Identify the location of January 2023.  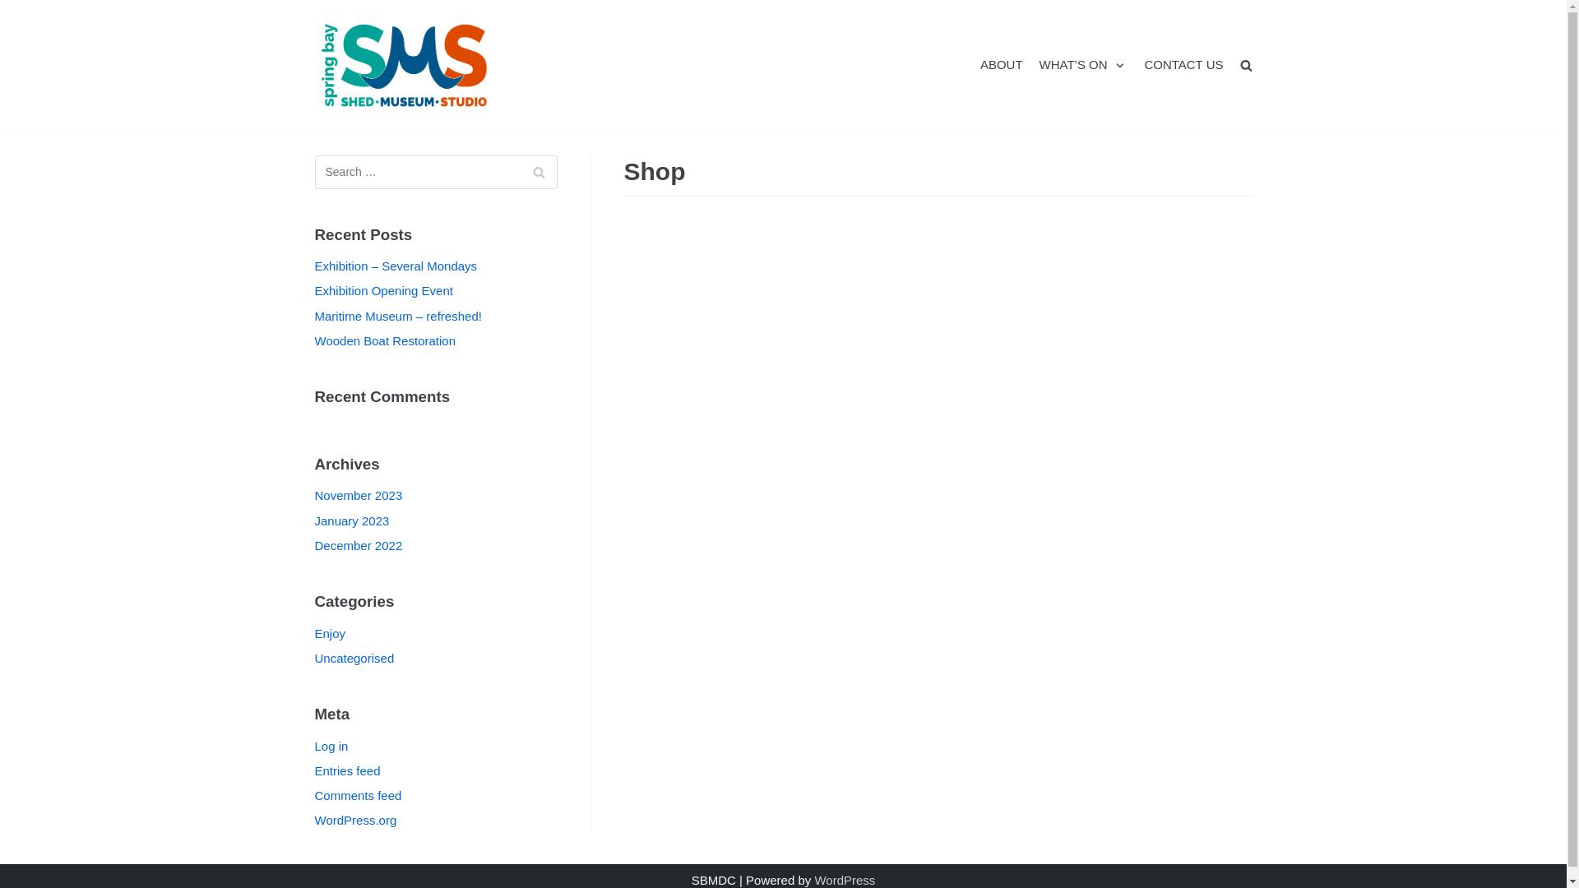
(352, 521).